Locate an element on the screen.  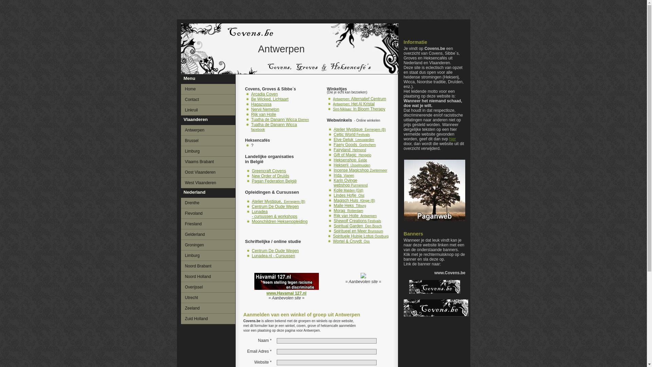
West Vlaanderen is located at coordinates (208, 183).